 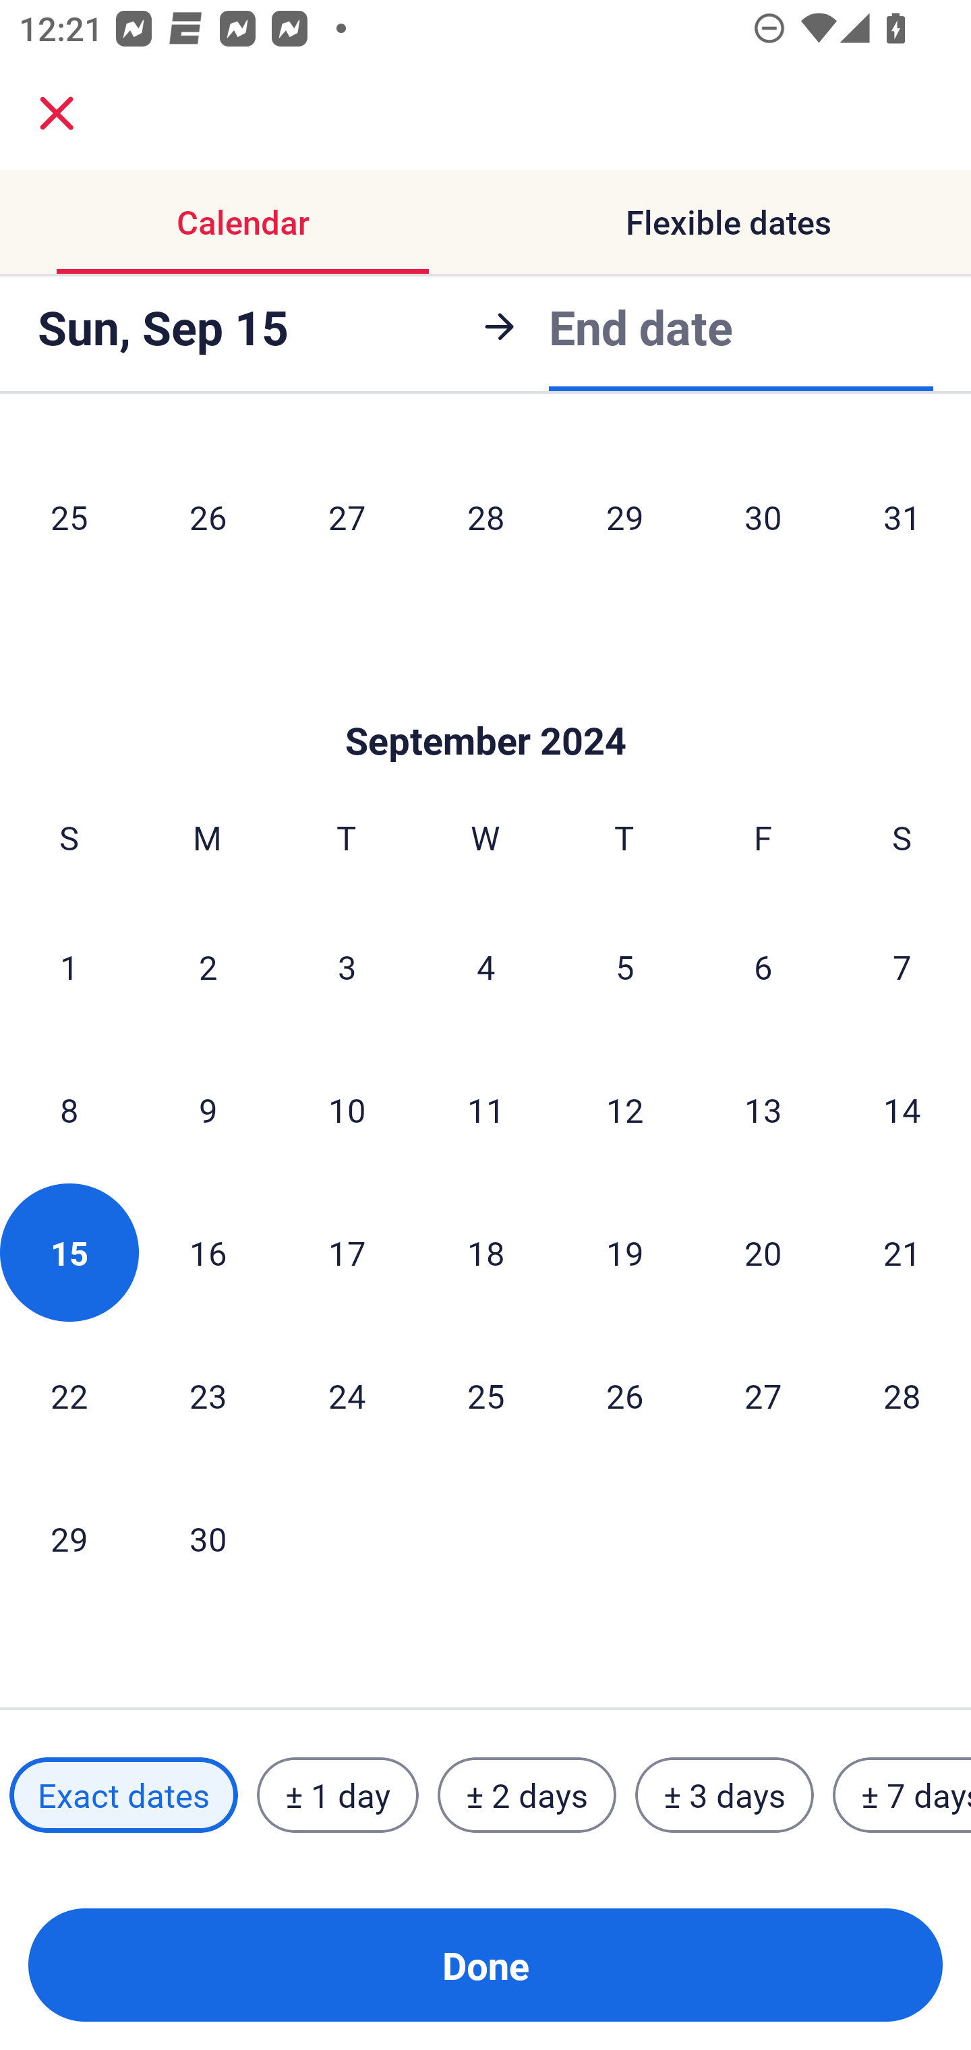 I want to click on close., so click(x=57, y=113).